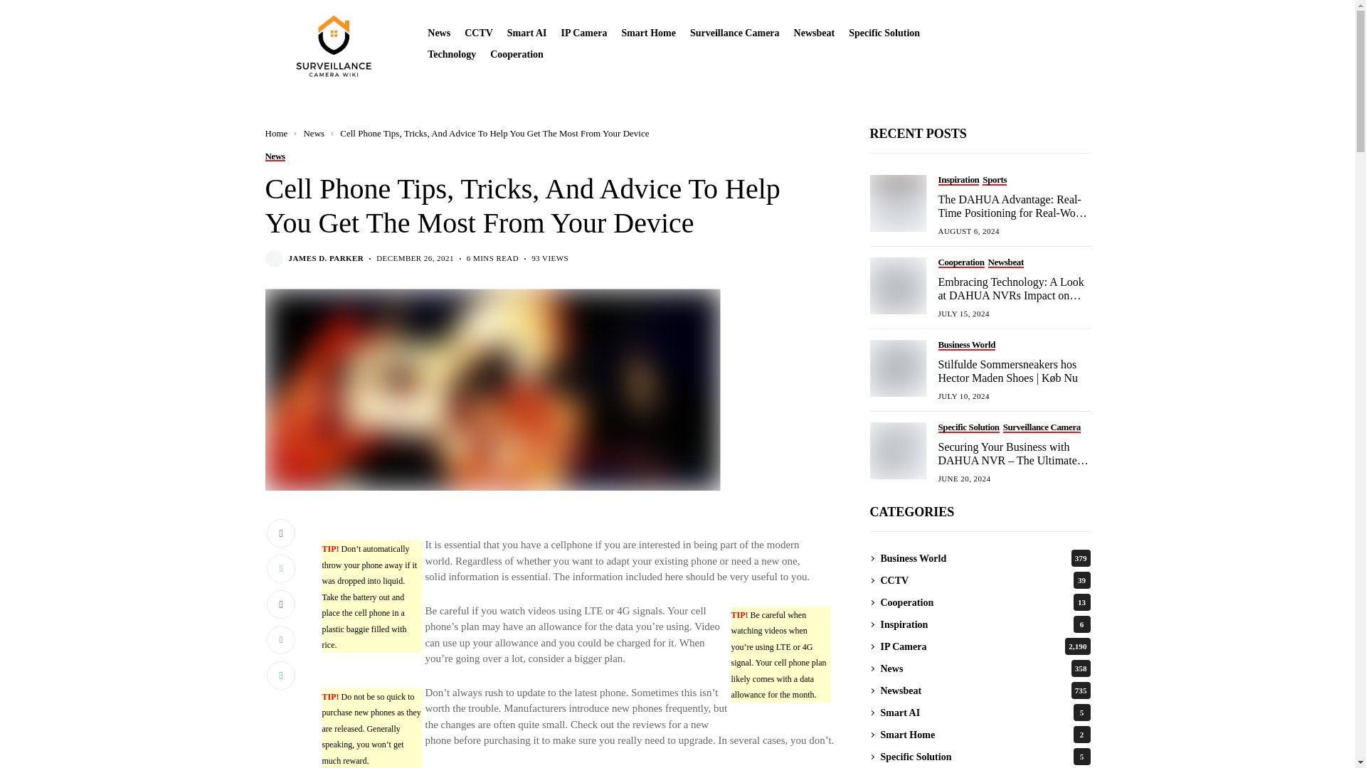 The image size is (1366, 768). I want to click on CCTV, so click(478, 33).